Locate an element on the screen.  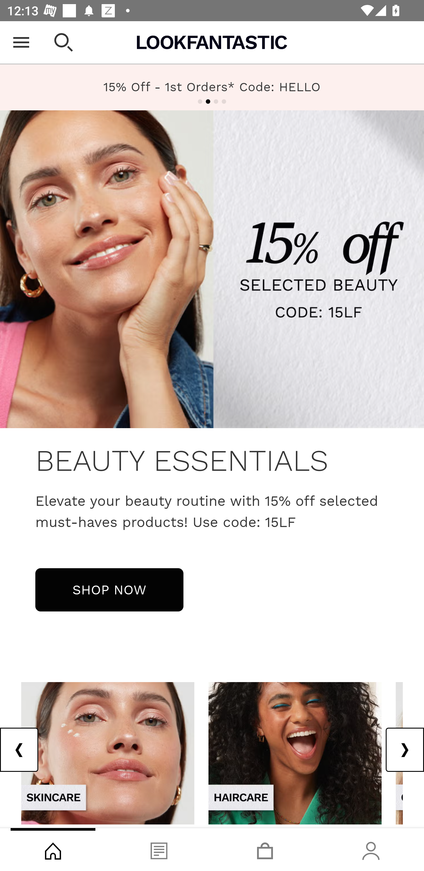
Lookfantastic USA is located at coordinates (212, 42).